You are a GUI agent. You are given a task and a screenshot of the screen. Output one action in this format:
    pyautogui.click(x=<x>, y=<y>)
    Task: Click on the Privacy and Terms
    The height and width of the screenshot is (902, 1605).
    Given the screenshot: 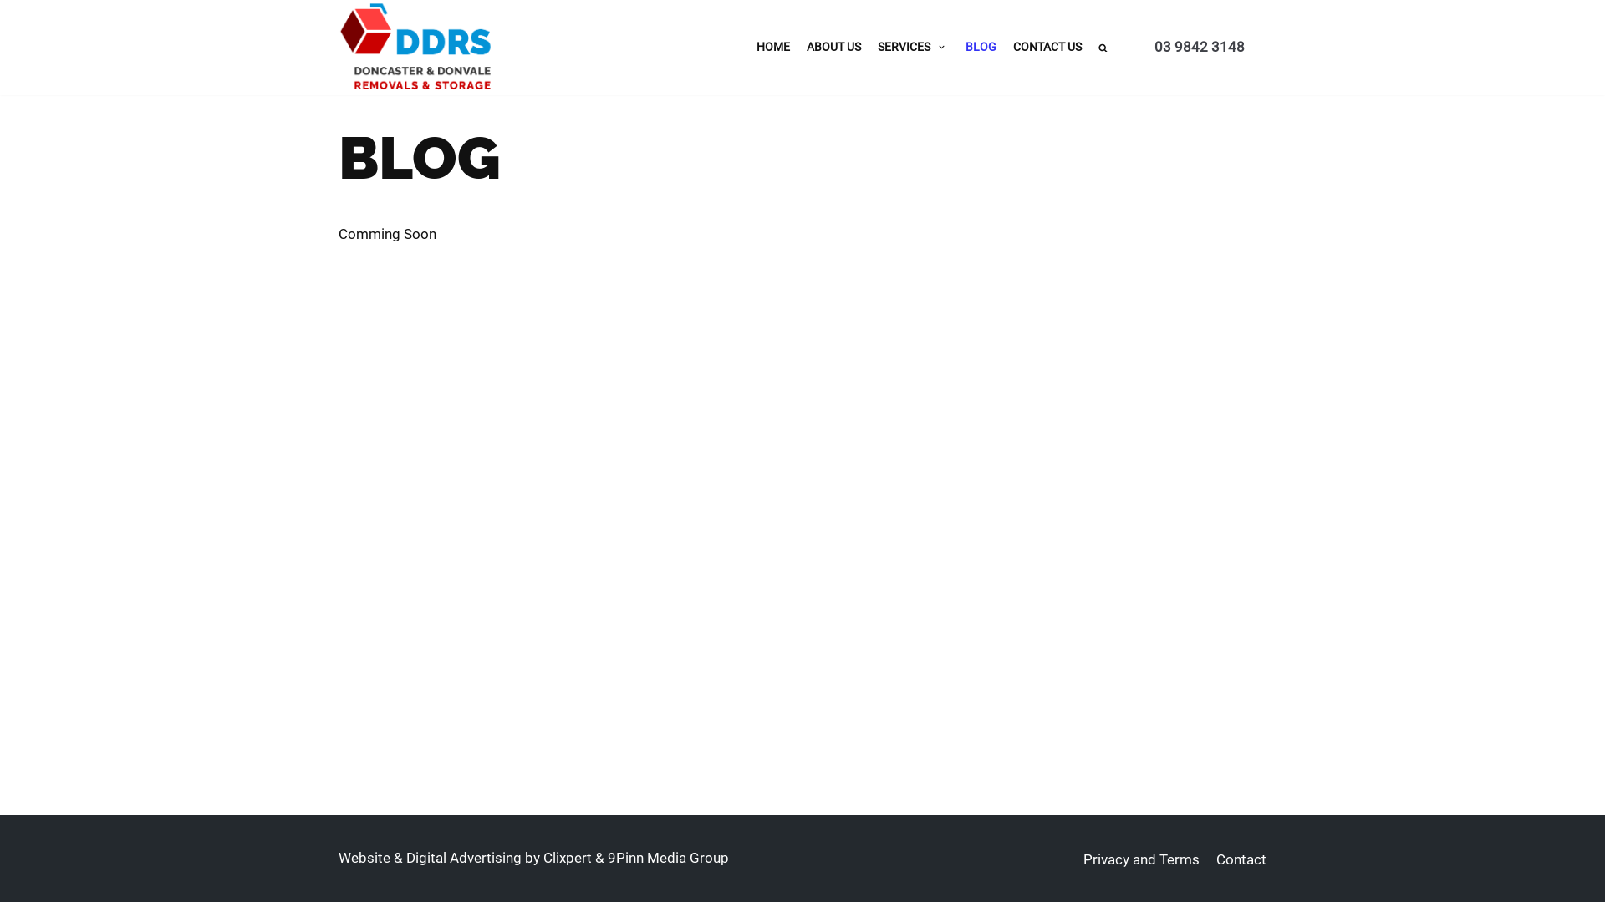 What is the action you would take?
    pyautogui.click(x=1142, y=859)
    